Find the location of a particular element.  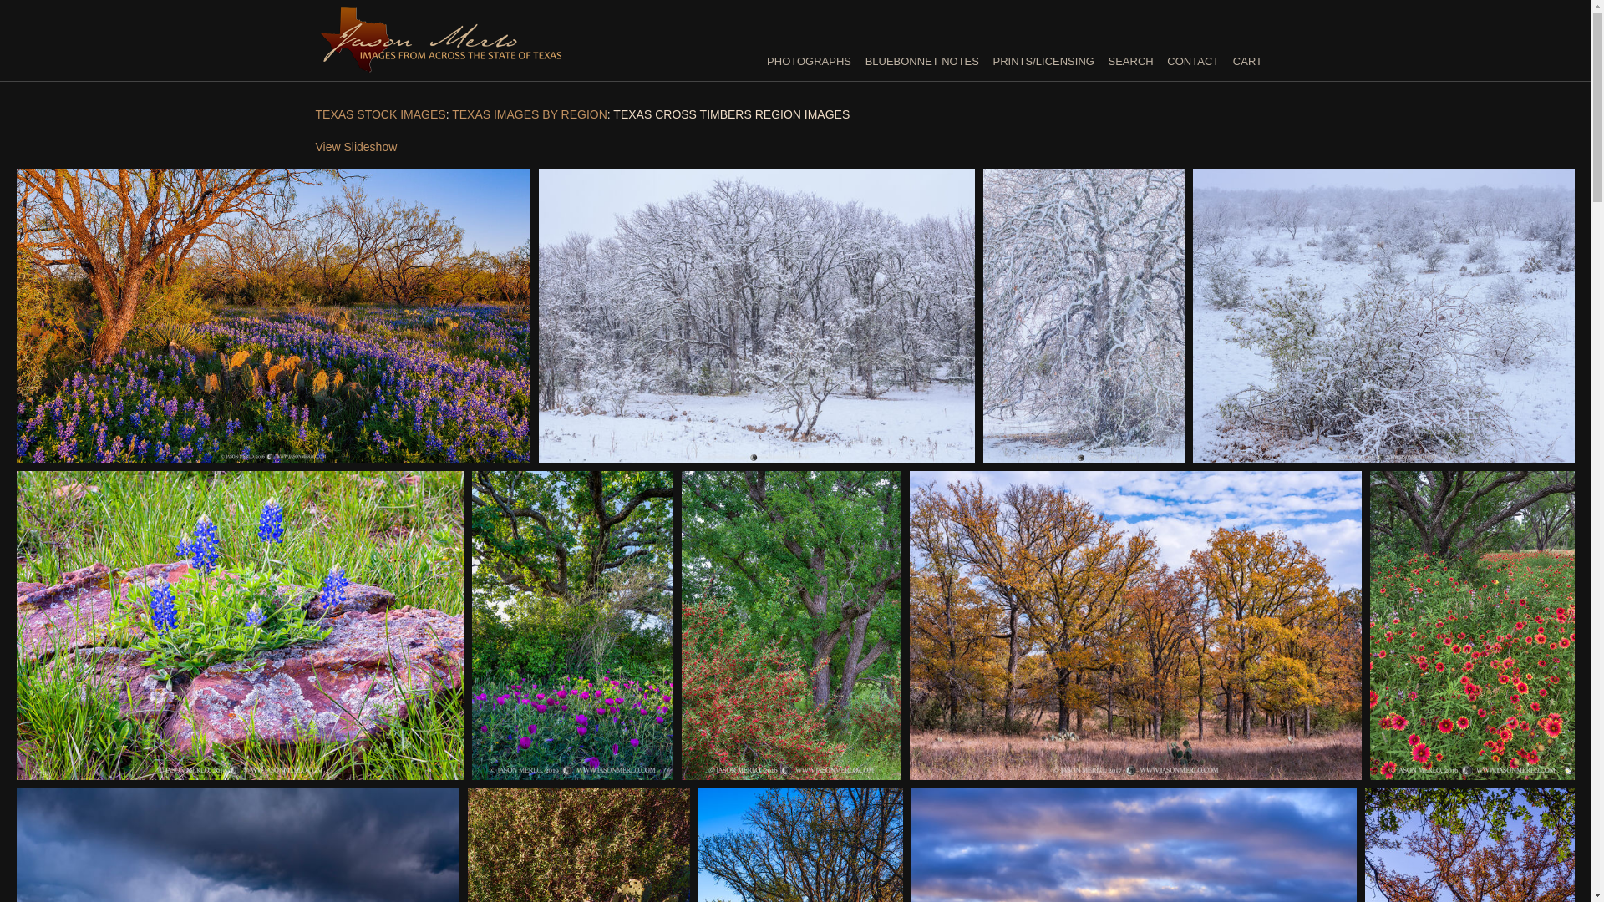

Jason Merlo Photography is located at coordinates (441, 65).